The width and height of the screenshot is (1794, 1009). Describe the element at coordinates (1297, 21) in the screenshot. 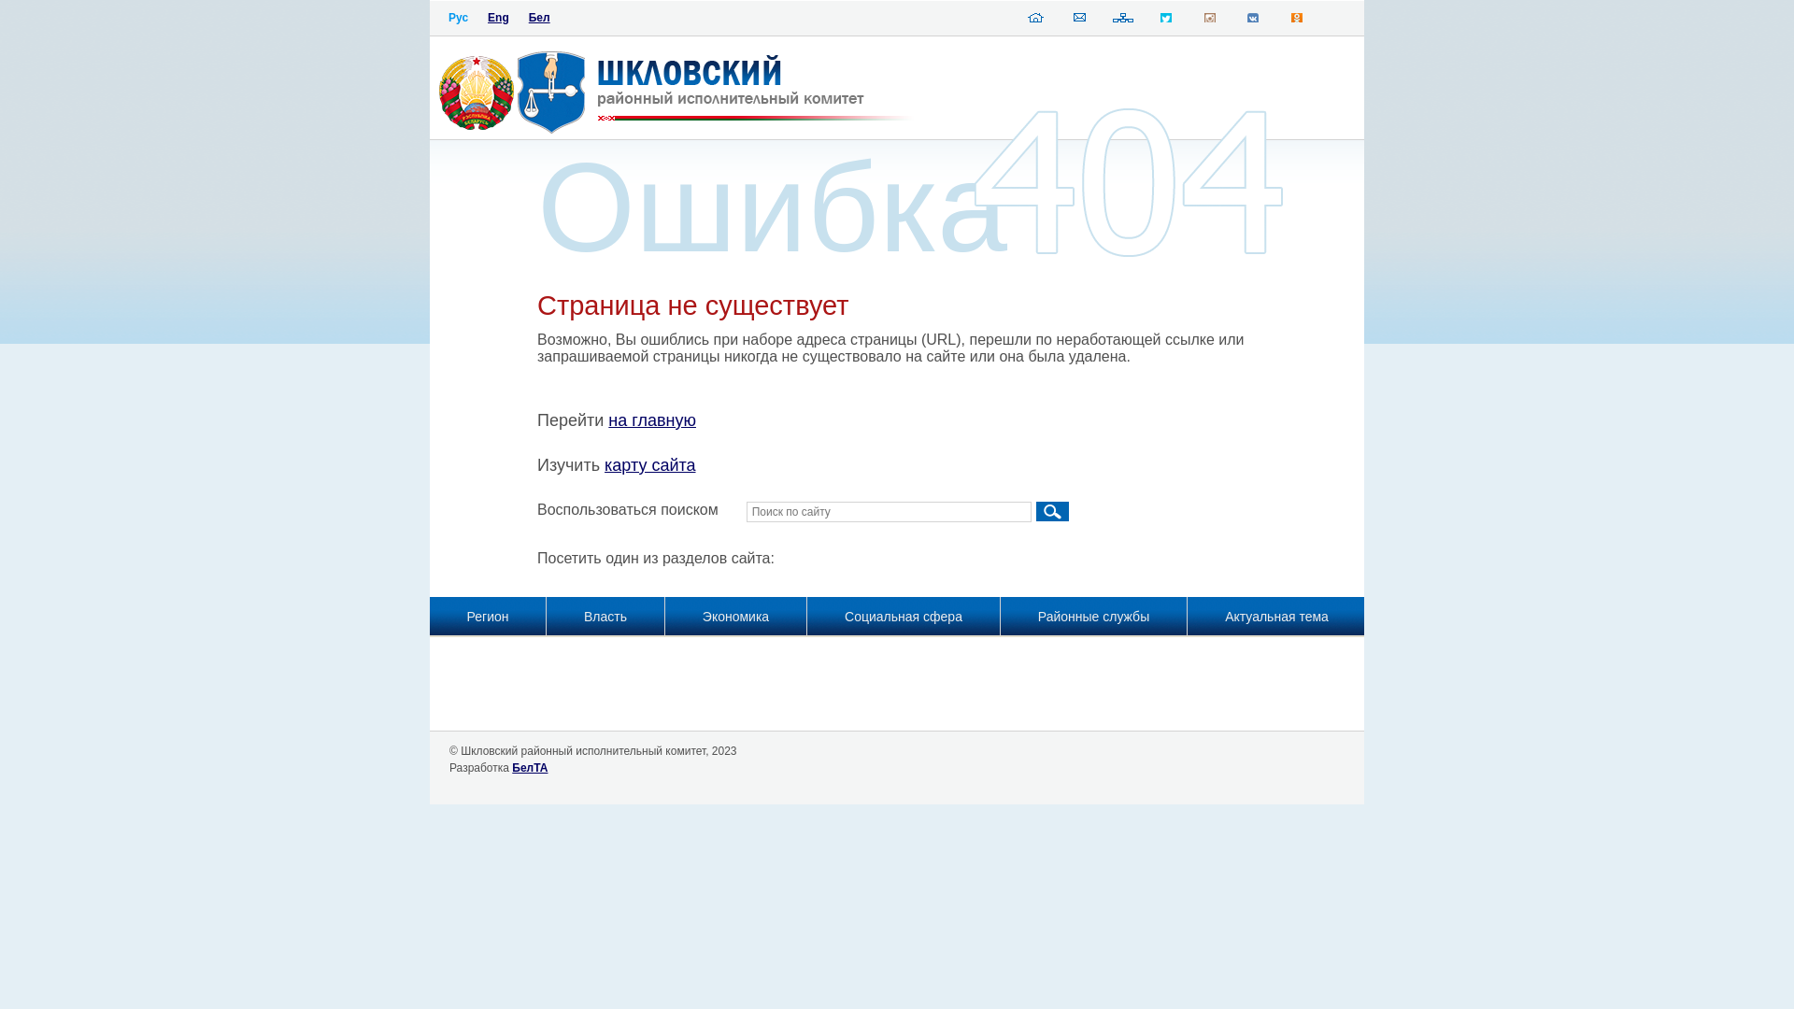

I see `https://ok.ru` at that location.